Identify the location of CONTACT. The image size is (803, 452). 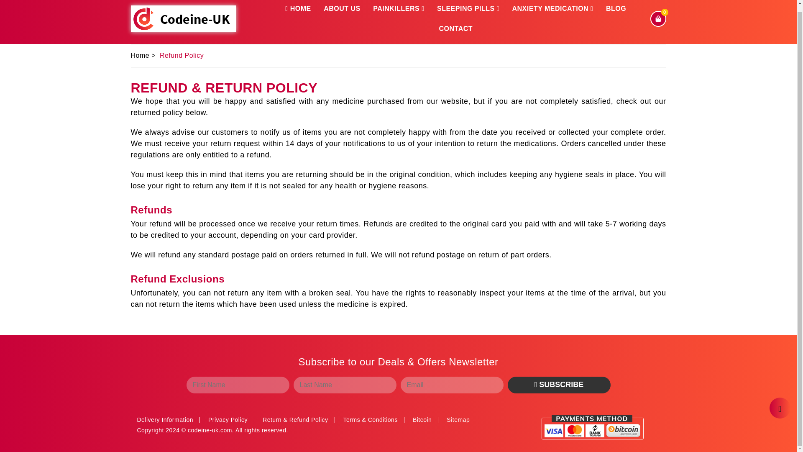
(455, 28).